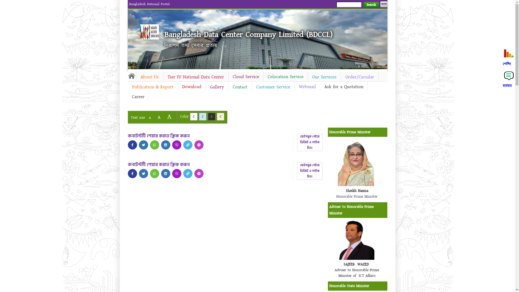 The width and height of the screenshot is (519, 292). What do you see at coordinates (273, 87) in the screenshot?
I see `Customer Service` at bounding box center [273, 87].